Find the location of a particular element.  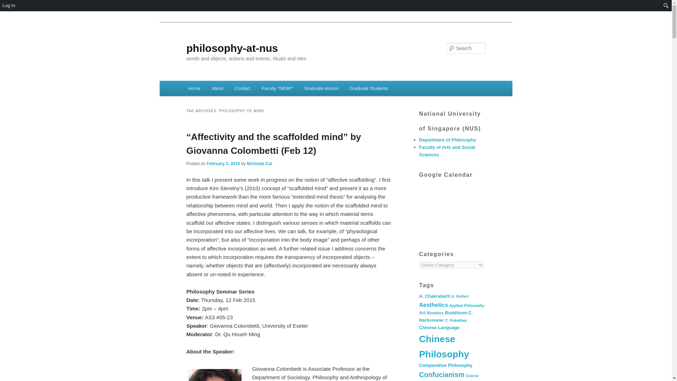

Home is located at coordinates (194, 88).